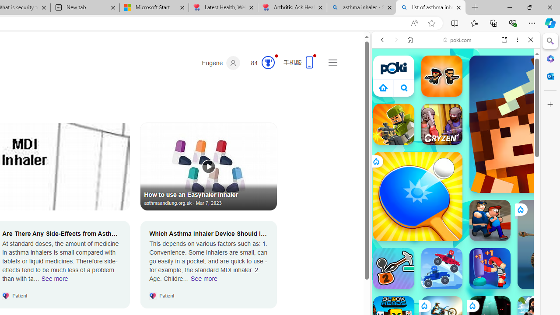  What do you see at coordinates (456, 248) in the screenshot?
I see `Two Player Games` at bounding box center [456, 248].